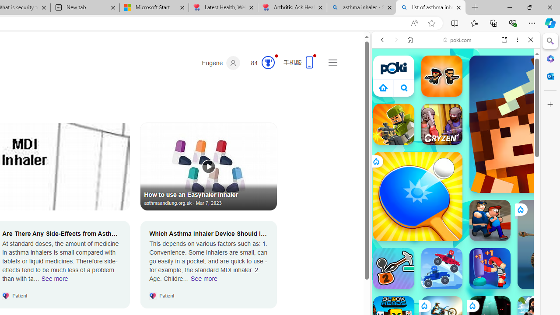  What do you see at coordinates (456, 248) in the screenshot?
I see `Two Player Games` at bounding box center [456, 248].